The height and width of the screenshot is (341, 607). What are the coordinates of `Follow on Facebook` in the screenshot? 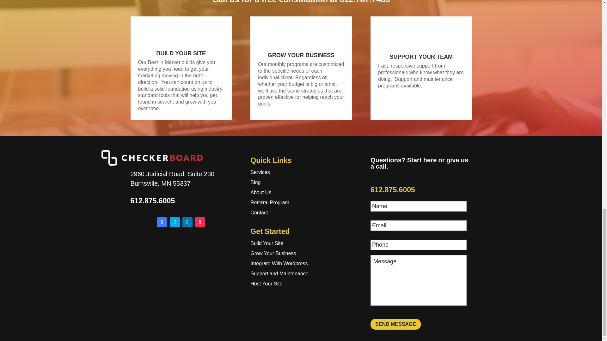 It's located at (162, 222).